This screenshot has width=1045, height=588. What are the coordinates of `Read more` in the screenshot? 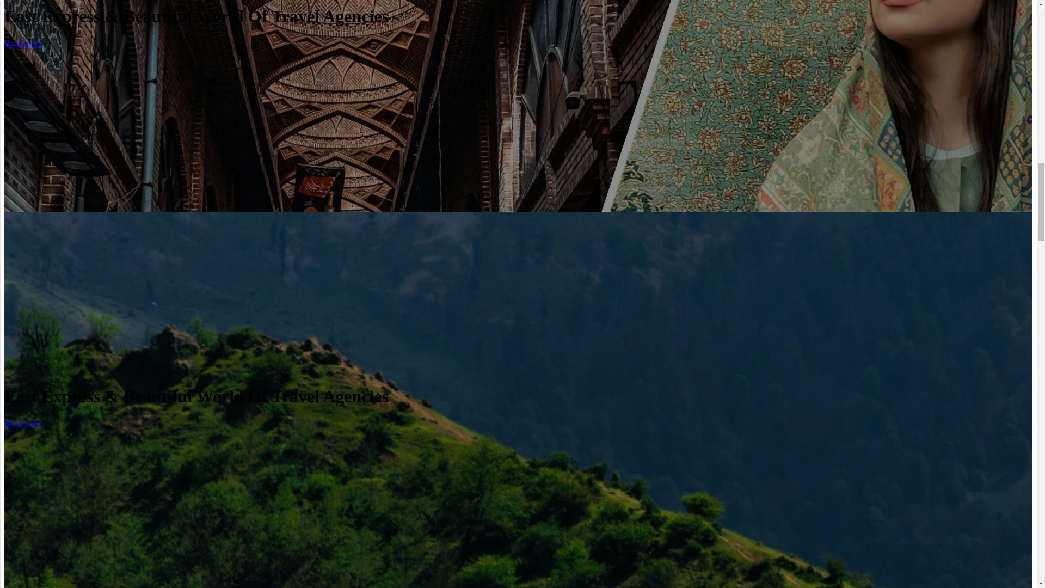 It's located at (23, 423).